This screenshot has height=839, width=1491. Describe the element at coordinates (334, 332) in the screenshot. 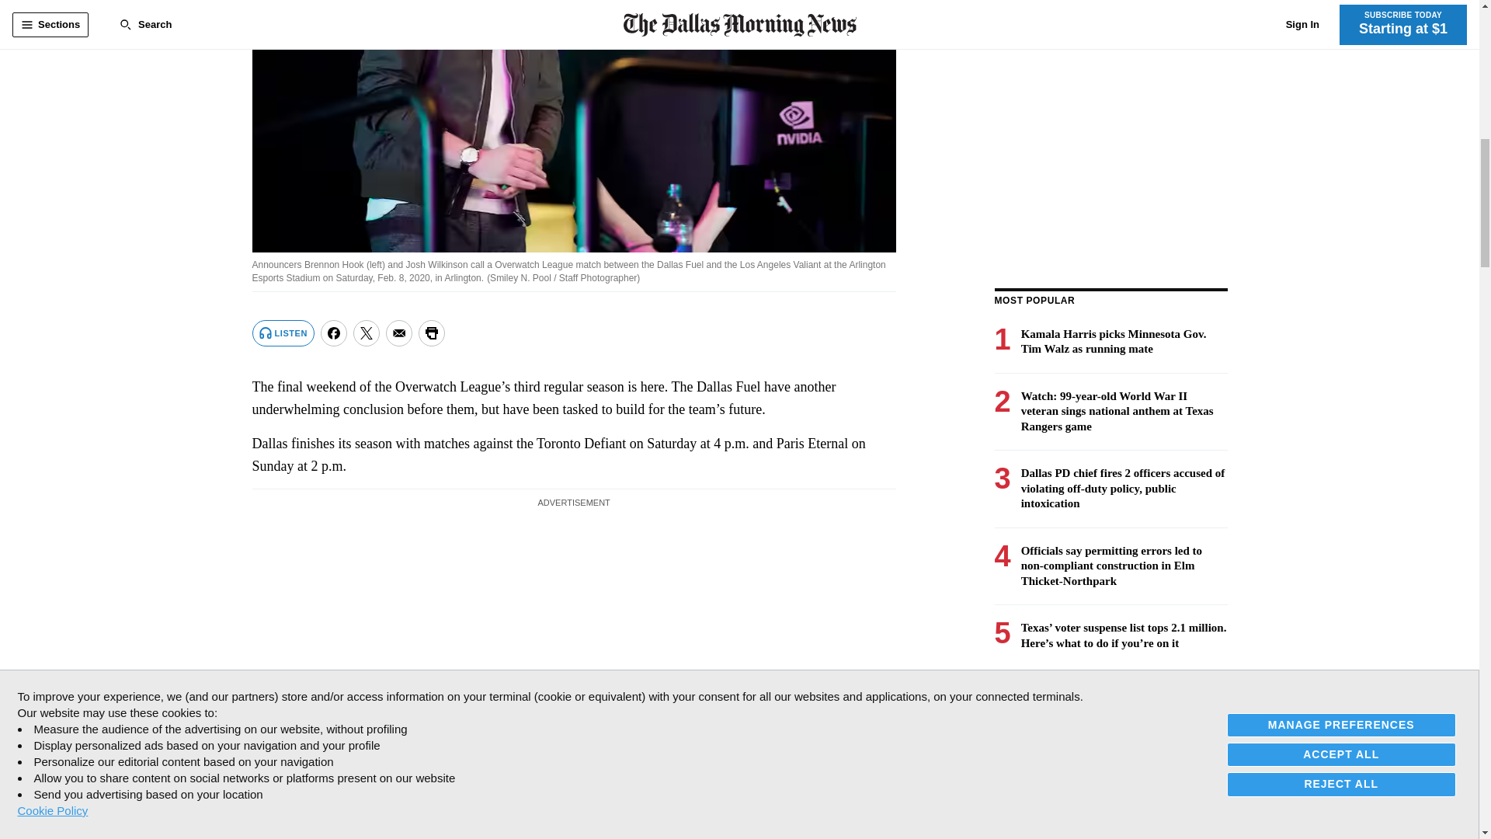

I see `Share on Facebook` at that location.